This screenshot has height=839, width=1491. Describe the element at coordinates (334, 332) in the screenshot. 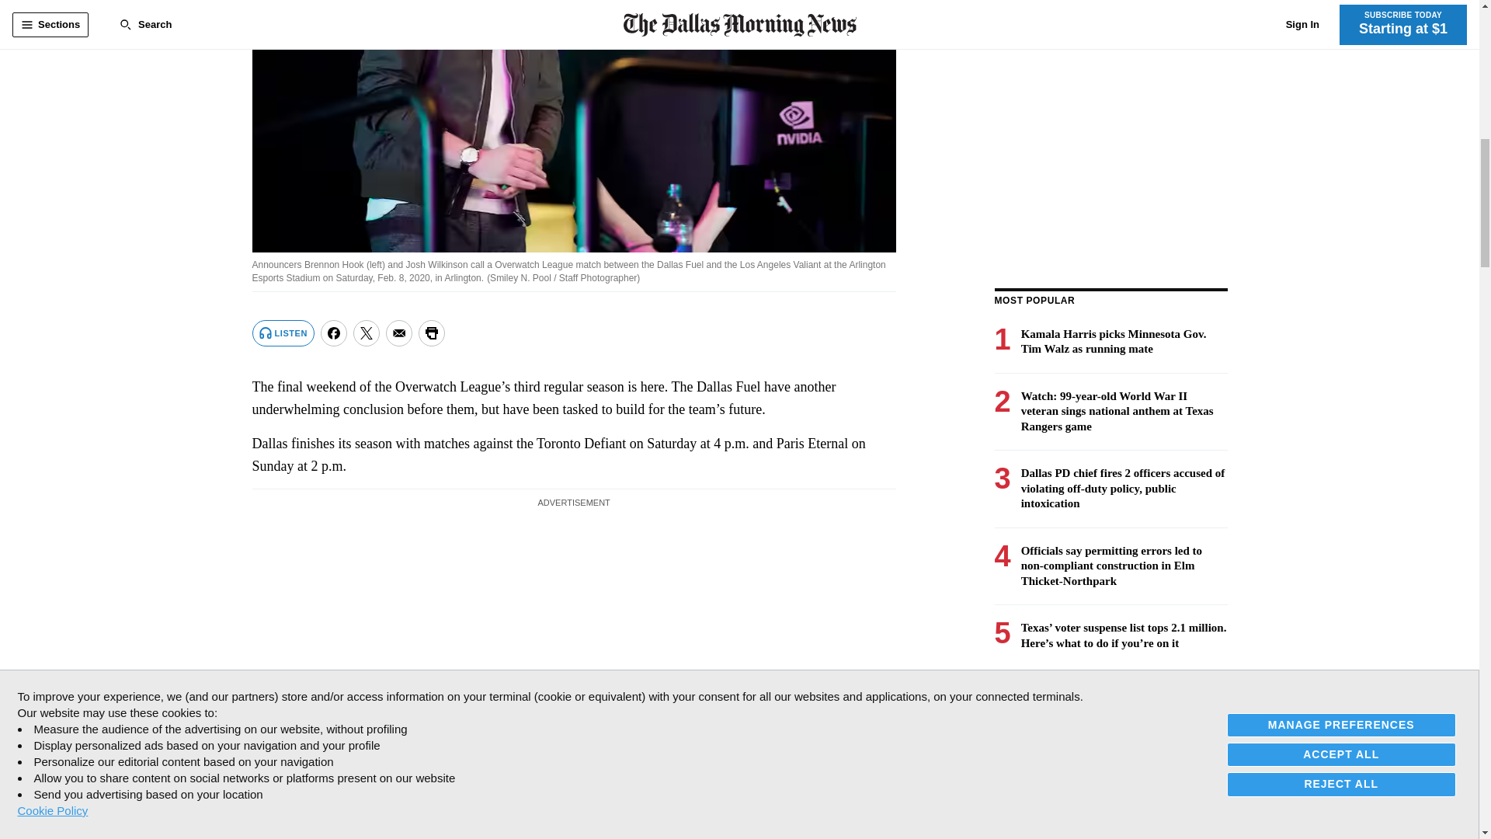

I see `Share on Facebook` at that location.